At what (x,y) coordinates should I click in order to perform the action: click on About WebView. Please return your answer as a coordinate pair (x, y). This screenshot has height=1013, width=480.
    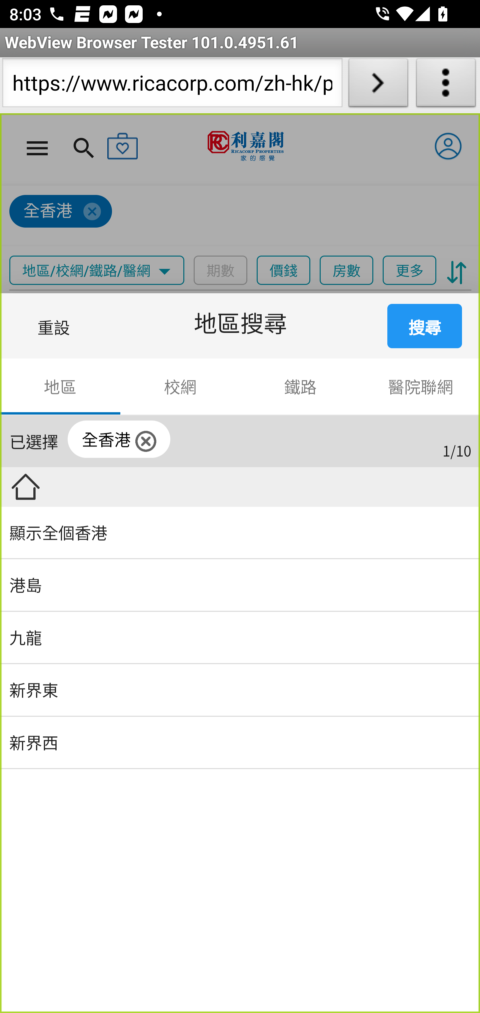
    Looking at the image, I should click on (446, 85).